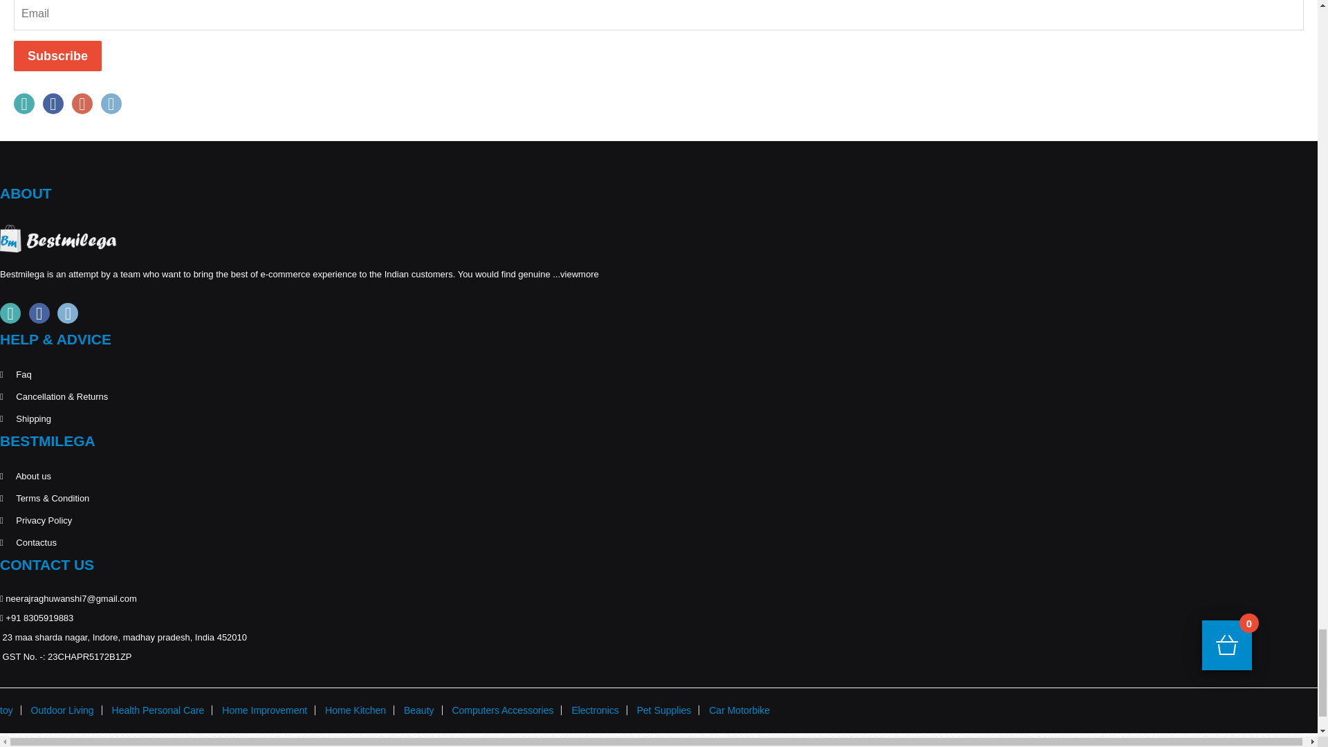 The image size is (1328, 747). I want to click on Subscribe, so click(57, 55).